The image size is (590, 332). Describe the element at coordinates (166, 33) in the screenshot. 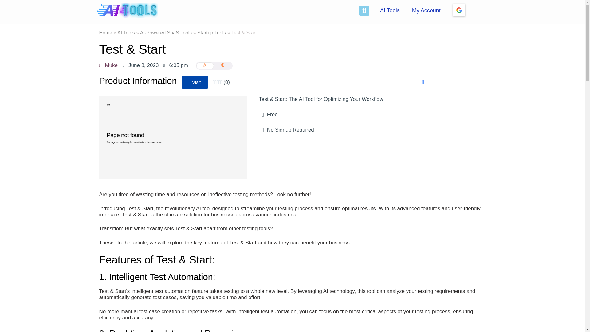

I see `AI-Powered SaaS Tools` at that location.